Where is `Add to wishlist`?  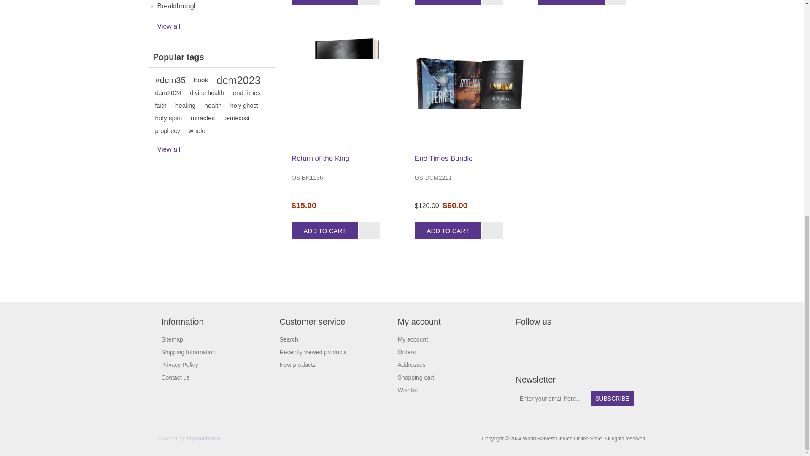 Add to wishlist is located at coordinates (492, 3).